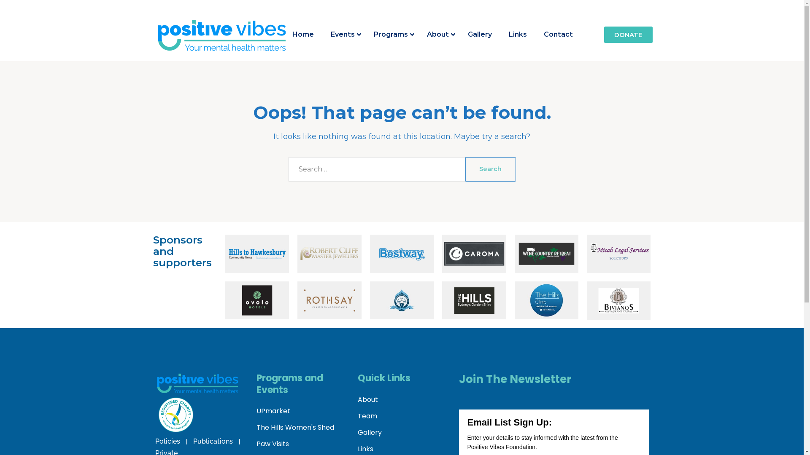 The image size is (810, 455). Describe the element at coordinates (402, 400) in the screenshot. I see `About` at that location.